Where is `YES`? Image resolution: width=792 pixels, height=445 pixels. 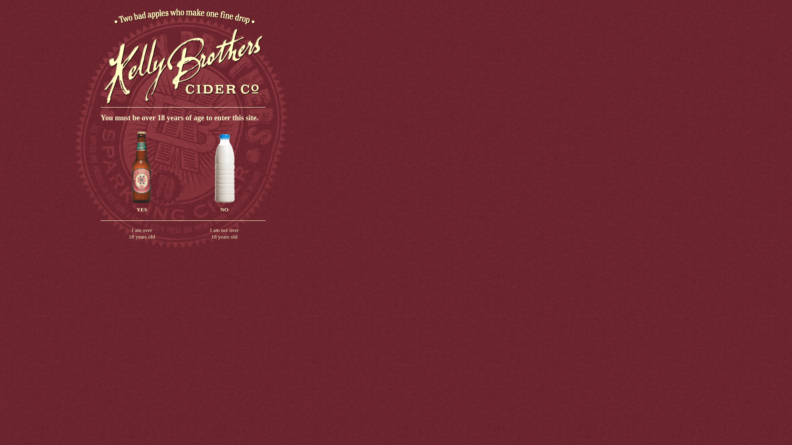 YES is located at coordinates (142, 207).